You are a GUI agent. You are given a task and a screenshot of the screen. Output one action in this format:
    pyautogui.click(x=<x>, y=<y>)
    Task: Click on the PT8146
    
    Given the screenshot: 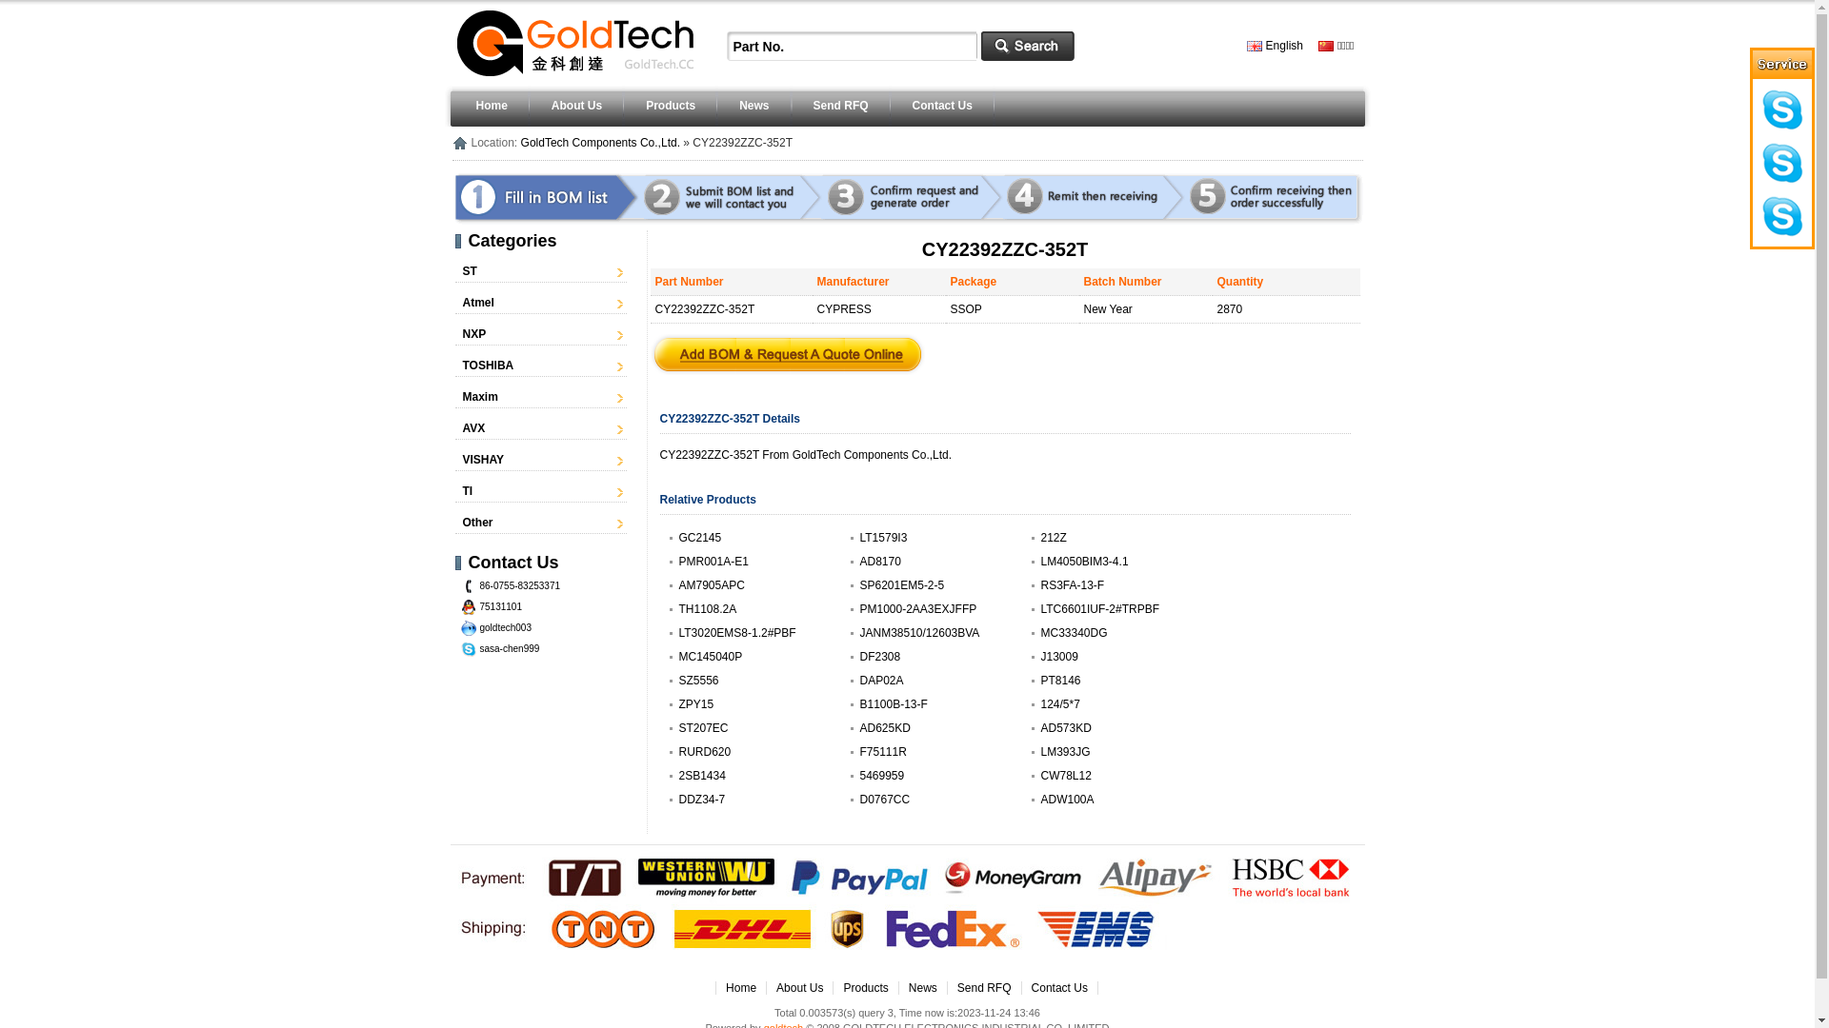 What is the action you would take?
    pyautogui.click(x=1060, y=681)
    